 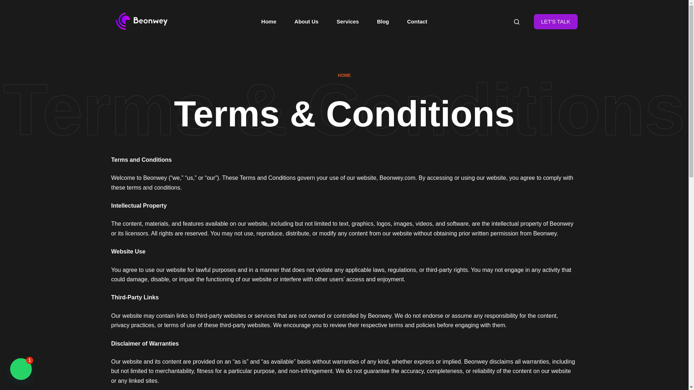 I want to click on Skip to content, so click(x=7, y=4).